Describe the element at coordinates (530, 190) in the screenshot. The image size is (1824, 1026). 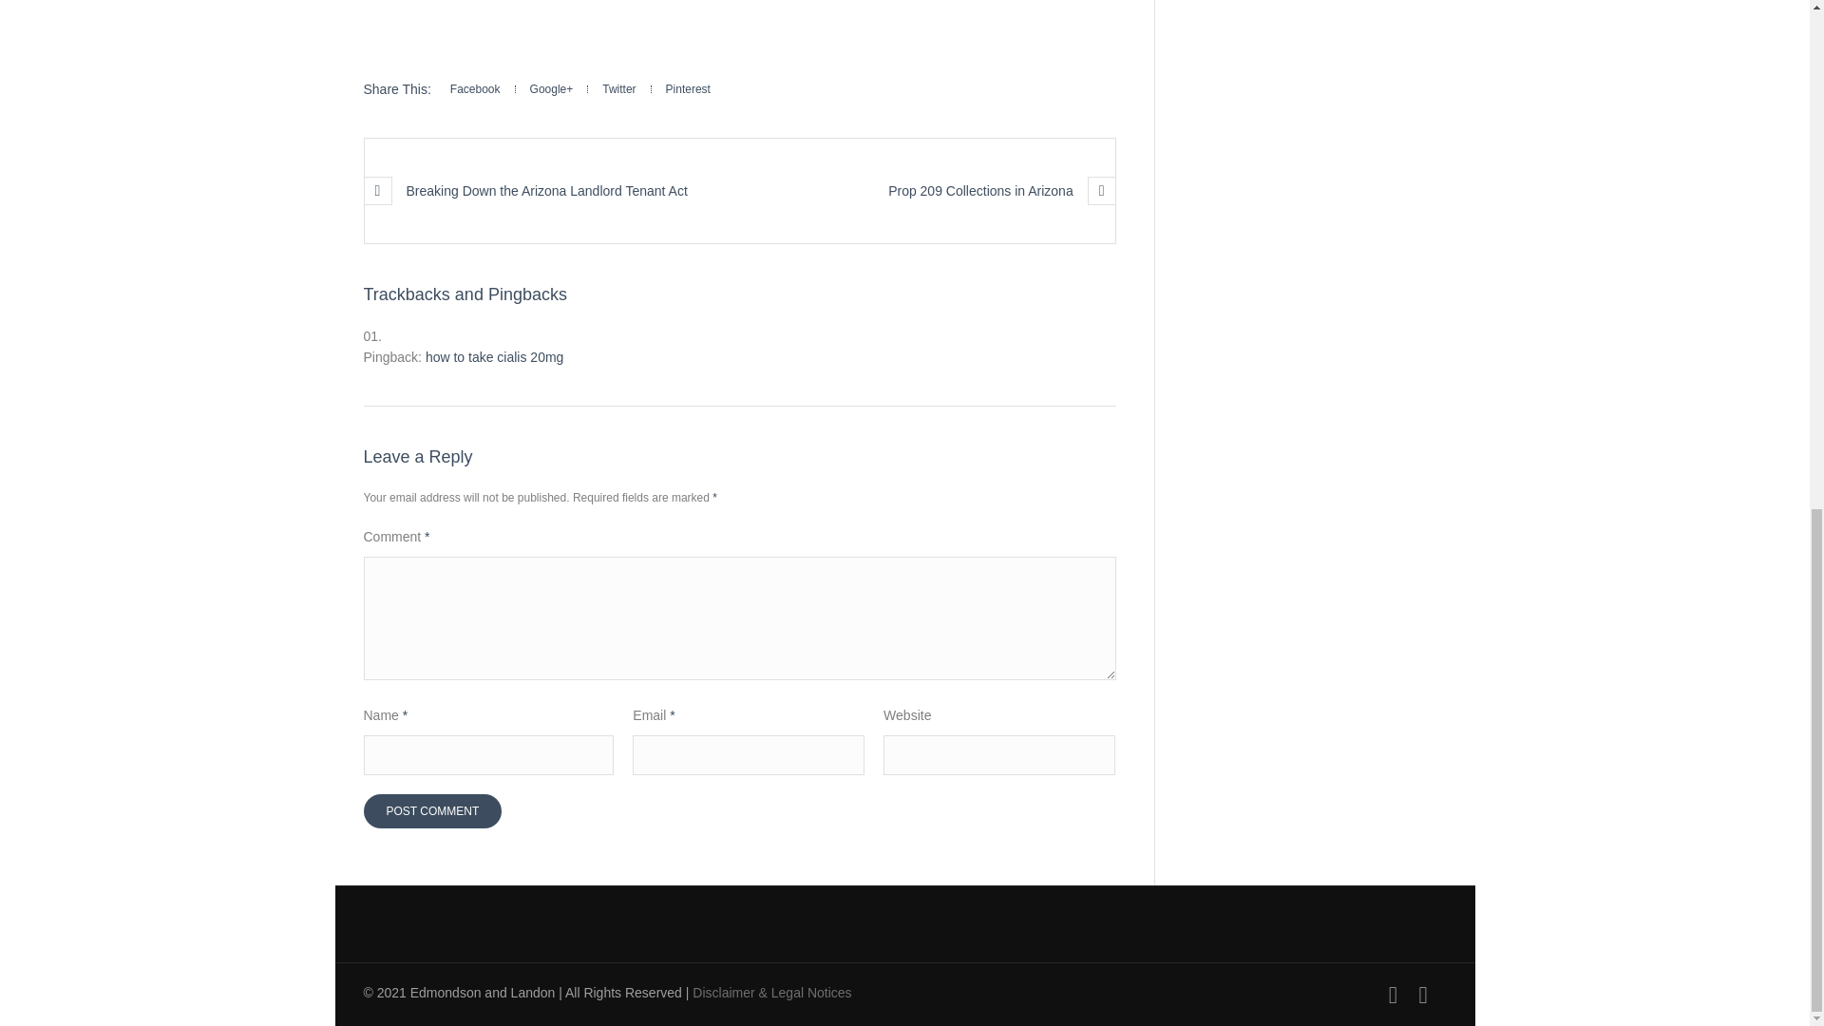
I see `Breaking Down the Arizona Landlord Tenant Act` at that location.